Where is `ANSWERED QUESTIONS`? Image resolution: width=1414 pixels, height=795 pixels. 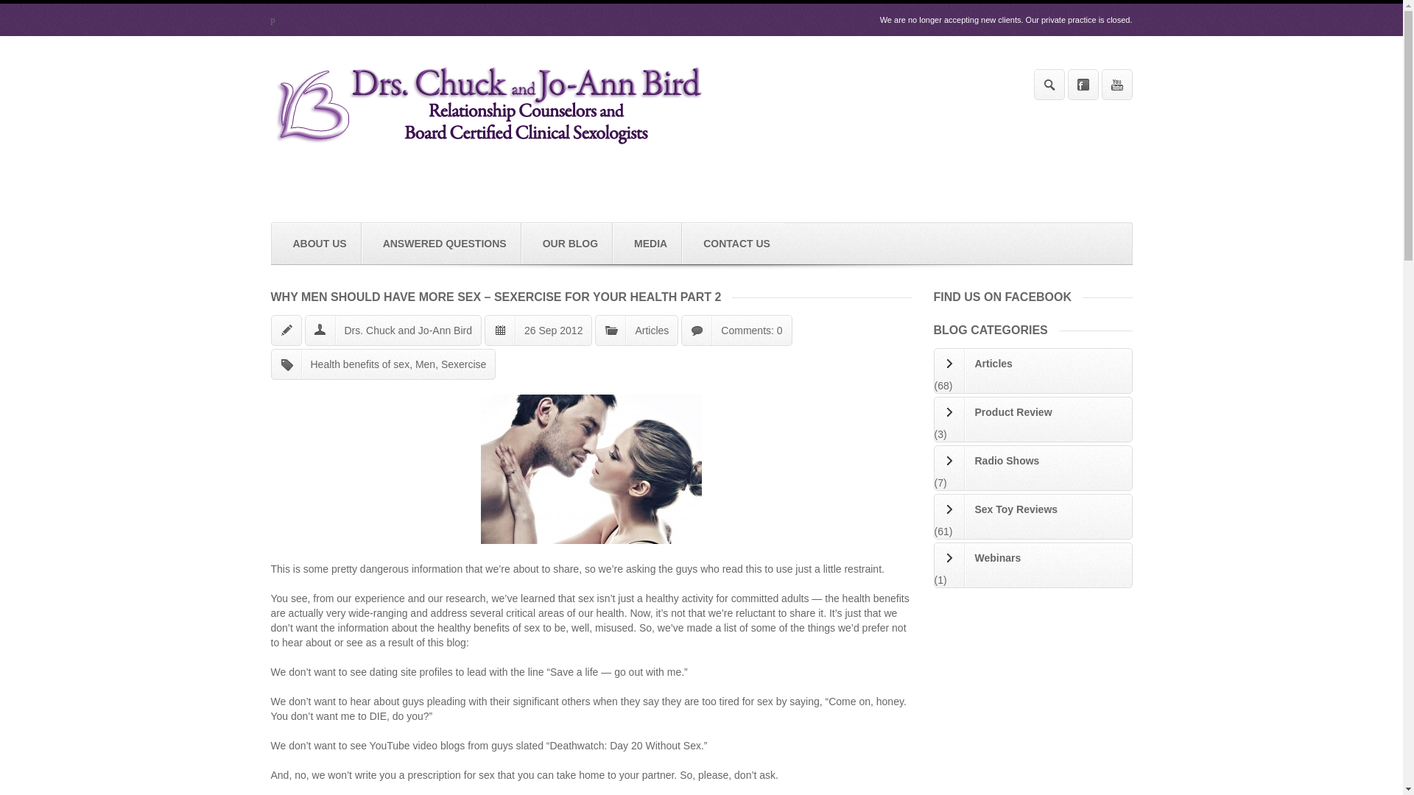
ANSWERED QUESTIONS is located at coordinates (442, 243).